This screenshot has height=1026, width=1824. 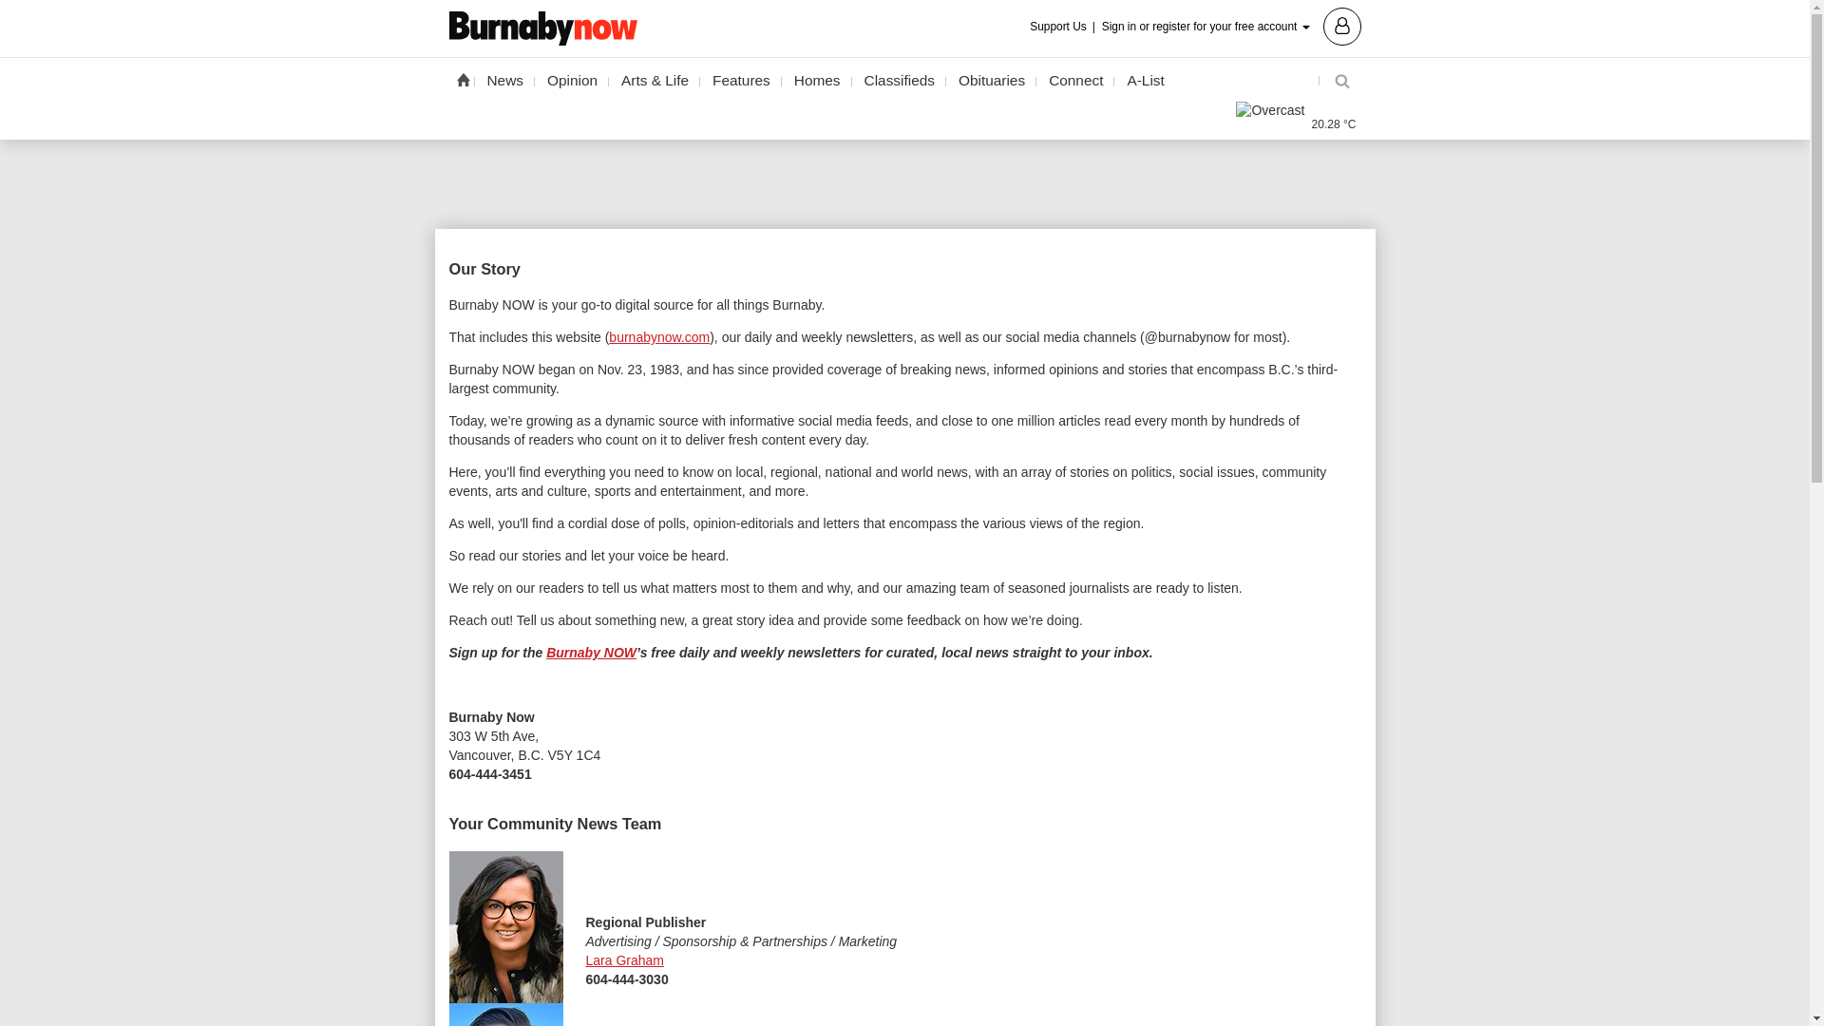 What do you see at coordinates (1231, 25) in the screenshot?
I see `Sign in or register for your free account` at bounding box center [1231, 25].